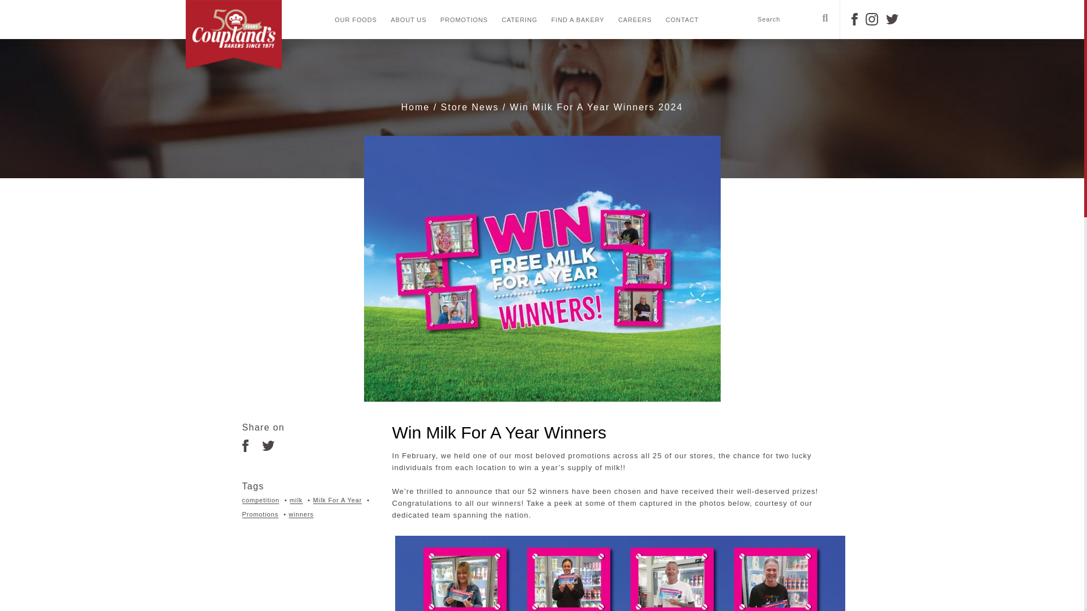 This screenshot has height=611, width=1087. Describe the element at coordinates (635, 20) in the screenshot. I see `CAREERS` at that location.